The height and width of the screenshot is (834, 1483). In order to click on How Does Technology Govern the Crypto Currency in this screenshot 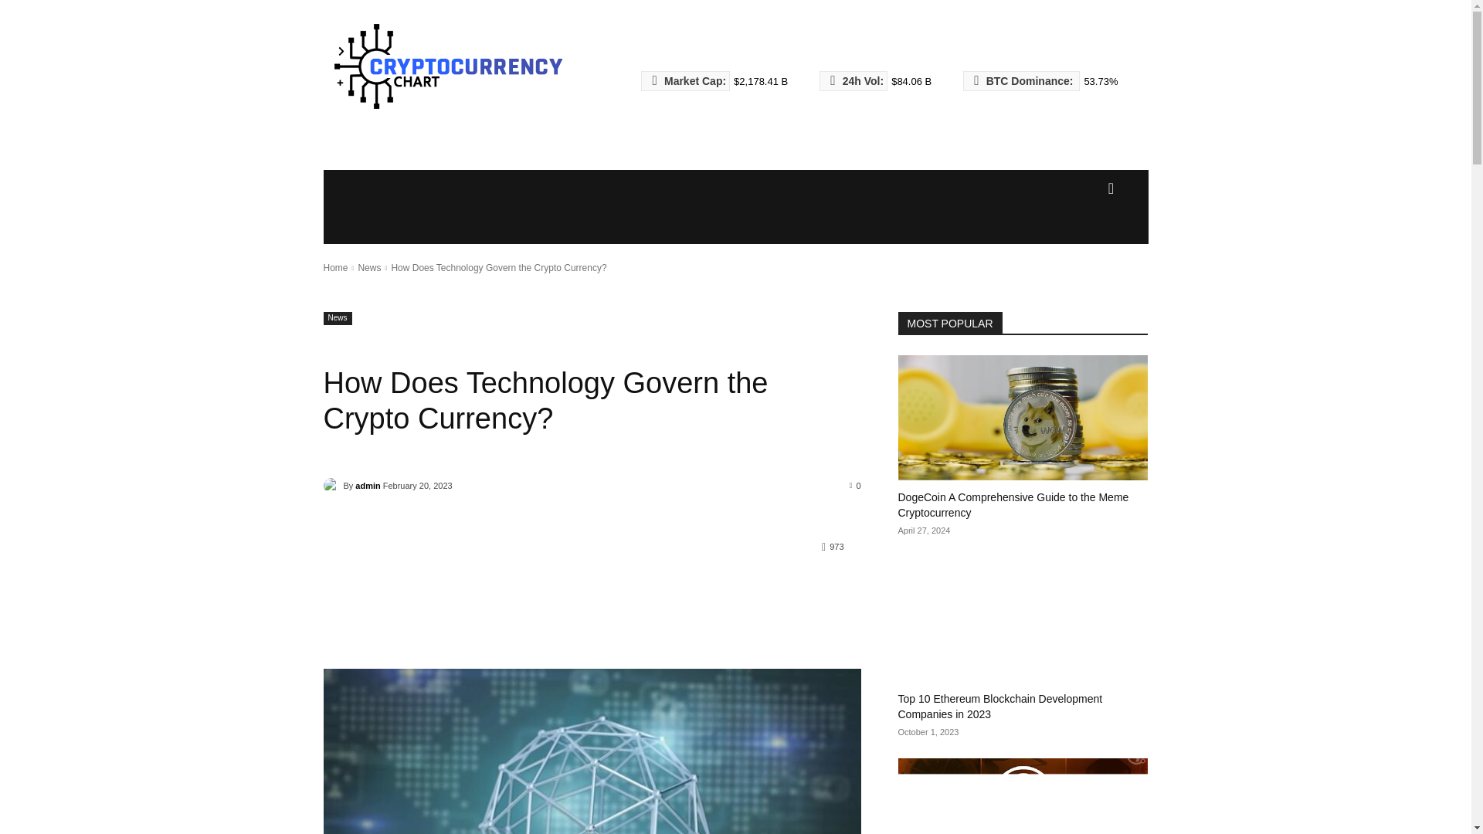, I will do `click(592, 751)`.